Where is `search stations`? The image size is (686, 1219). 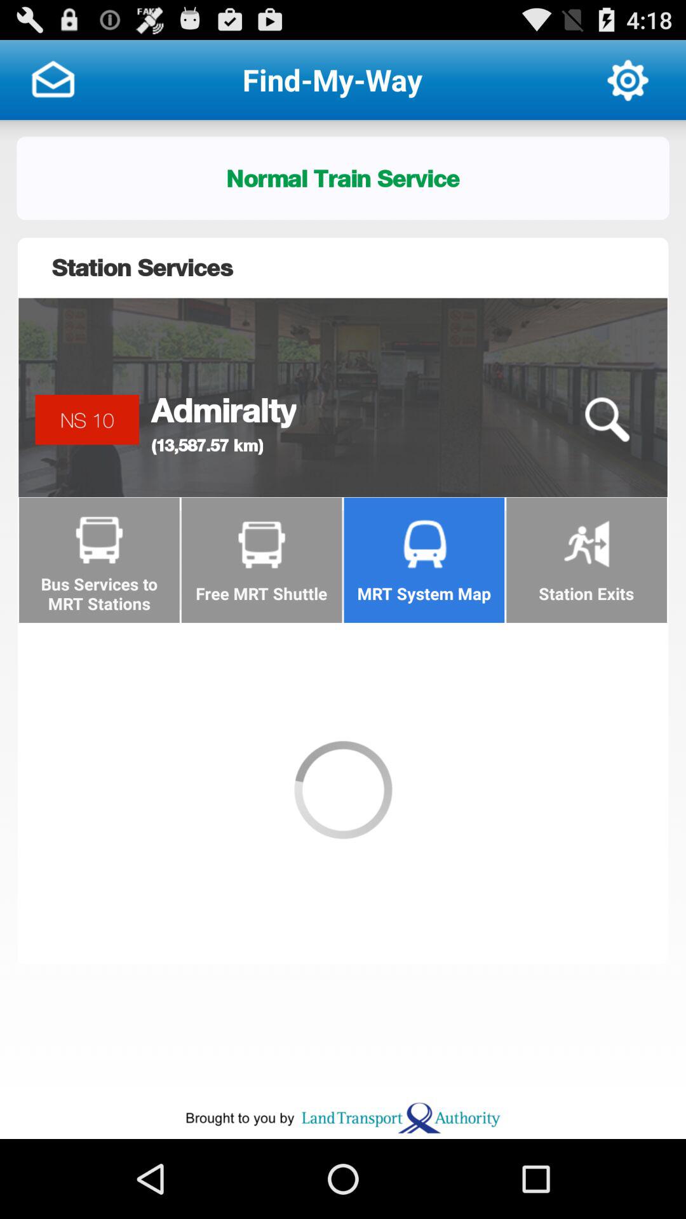 search stations is located at coordinates (607, 420).